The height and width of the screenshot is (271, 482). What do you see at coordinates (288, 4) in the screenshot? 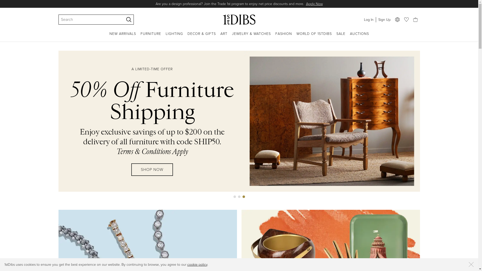
I see `Shop Now` at bounding box center [288, 4].